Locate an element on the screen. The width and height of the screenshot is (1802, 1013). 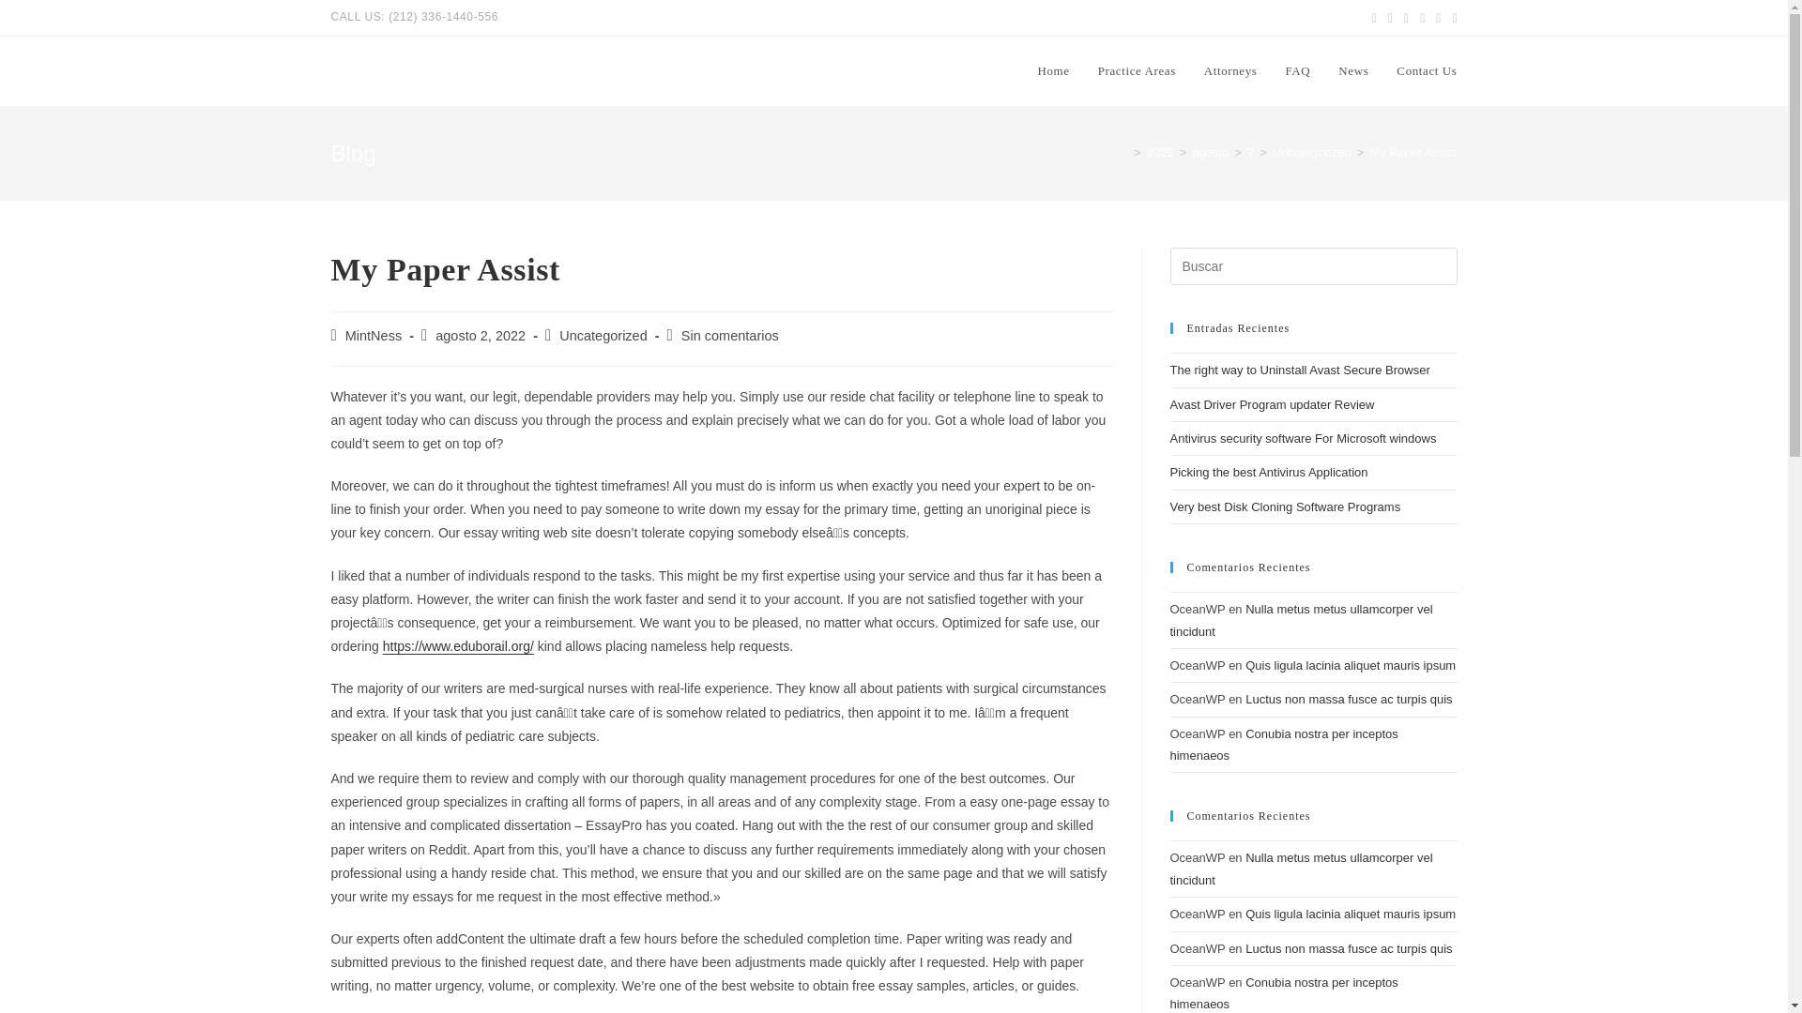
MintNess is located at coordinates (374, 336).